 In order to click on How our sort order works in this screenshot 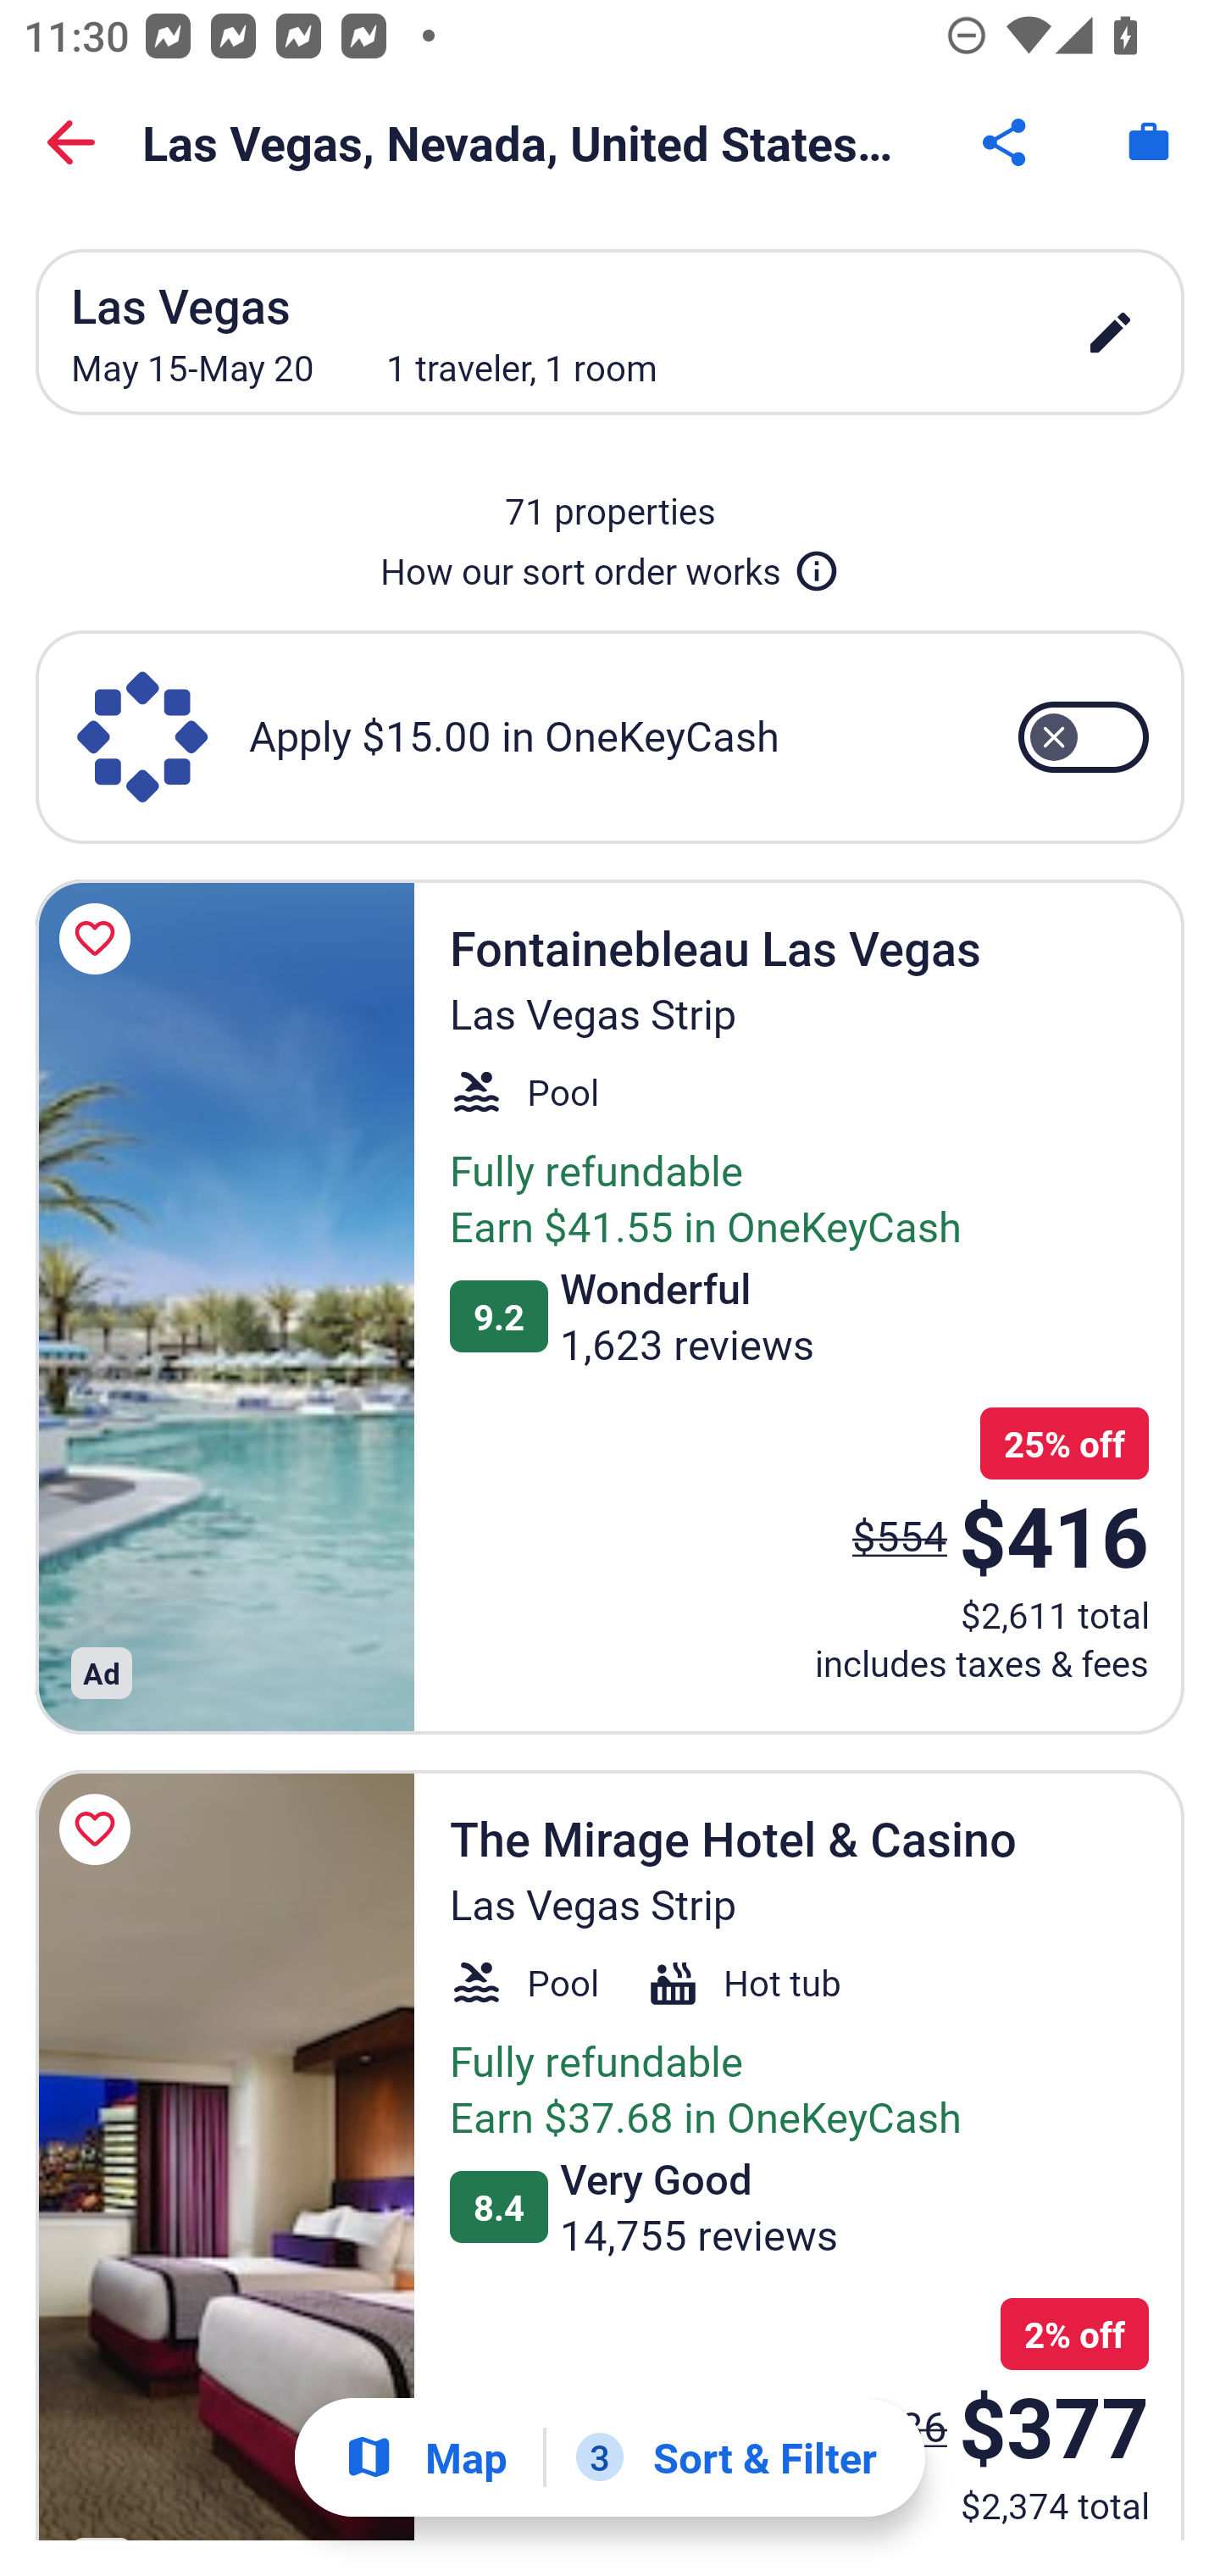, I will do `click(610, 564)`.